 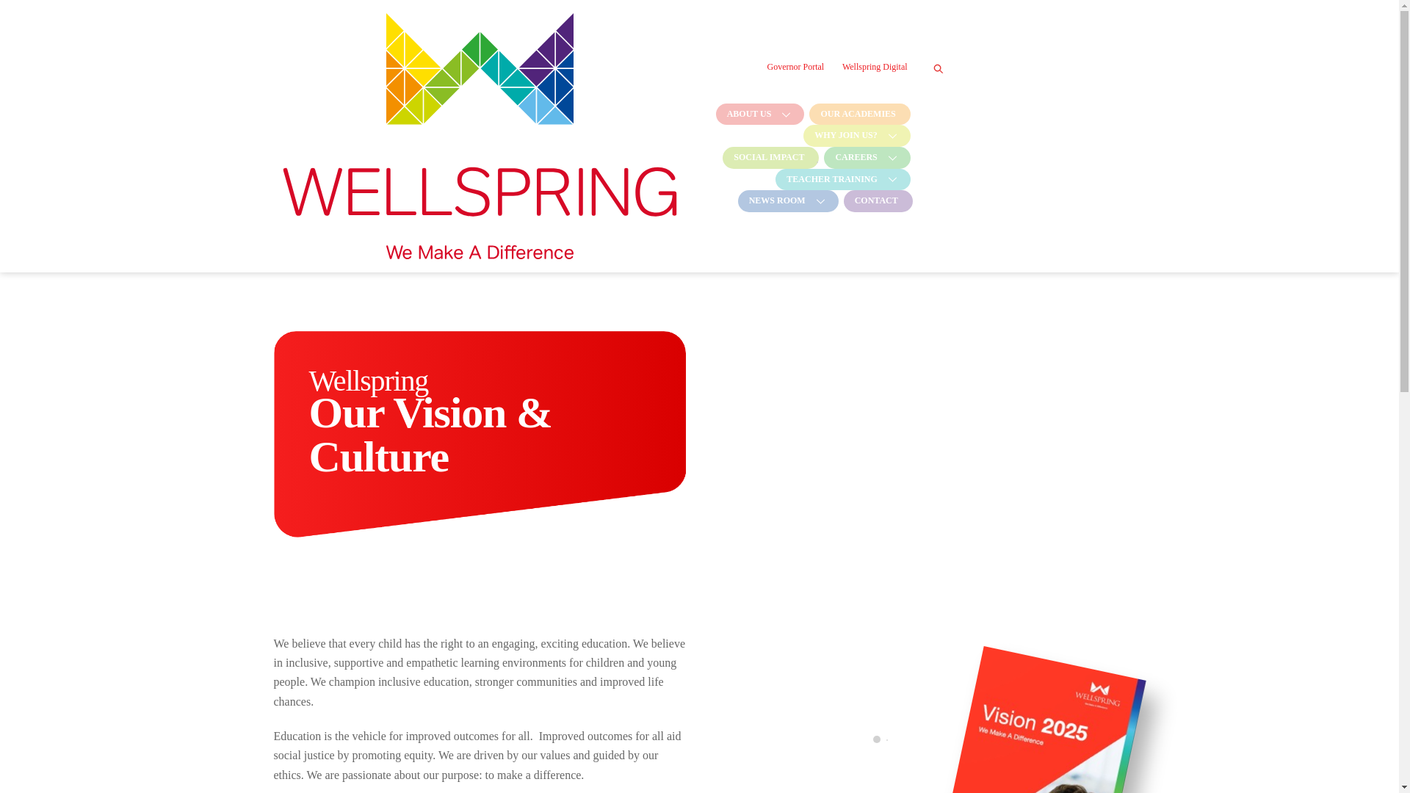 What do you see at coordinates (841, 180) in the screenshot?
I see `TEACHER TRAINING` at bounding box center [841, 180].